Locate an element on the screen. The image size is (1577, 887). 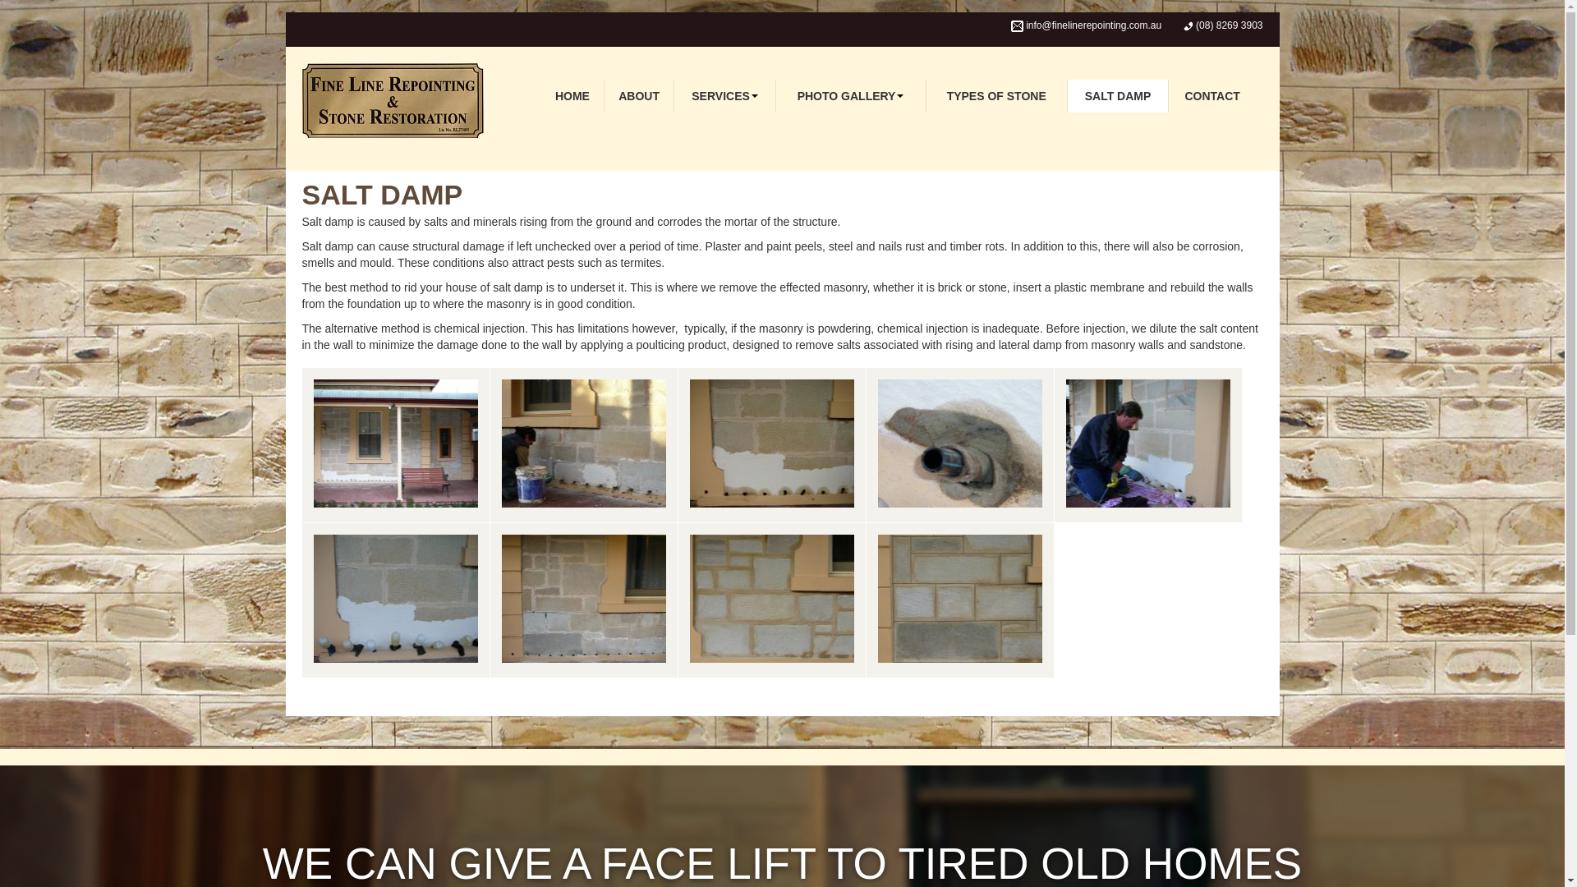
ABOUT is located at coordinates (640, 96).